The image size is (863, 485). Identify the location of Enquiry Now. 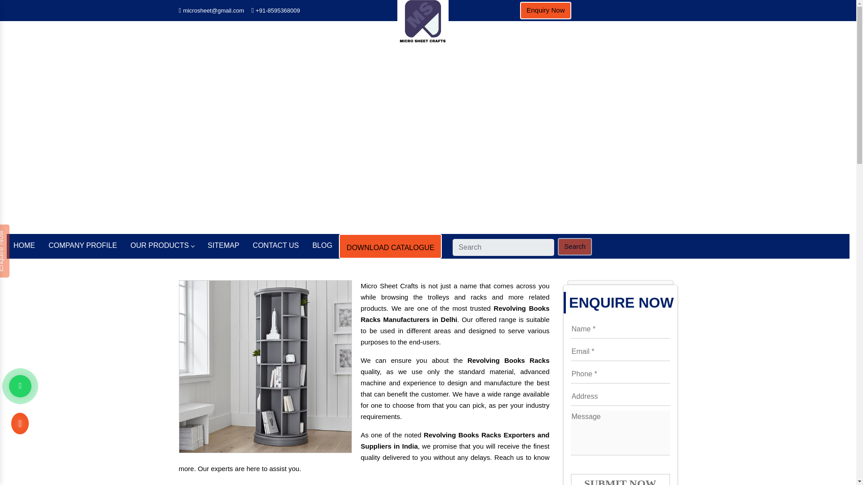
(545, 11).